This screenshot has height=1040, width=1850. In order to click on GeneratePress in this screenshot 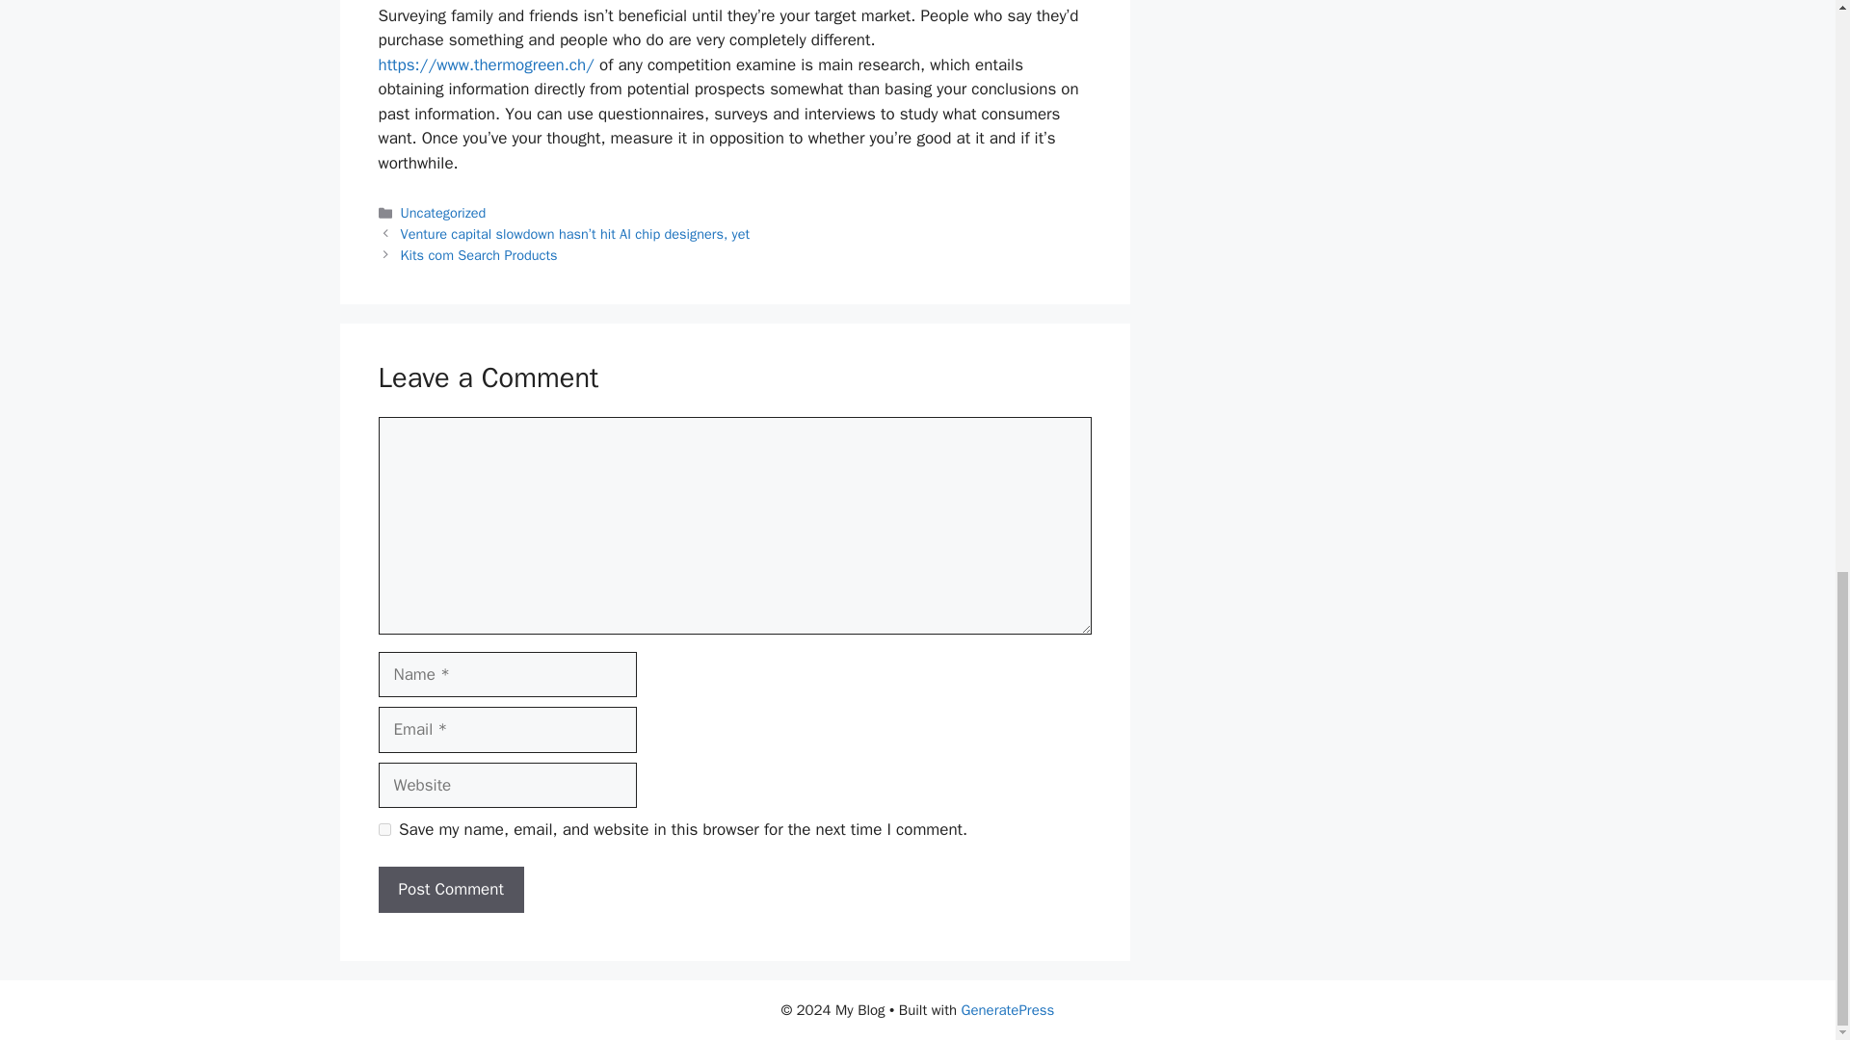, I will do `click(1008, 1010)`.